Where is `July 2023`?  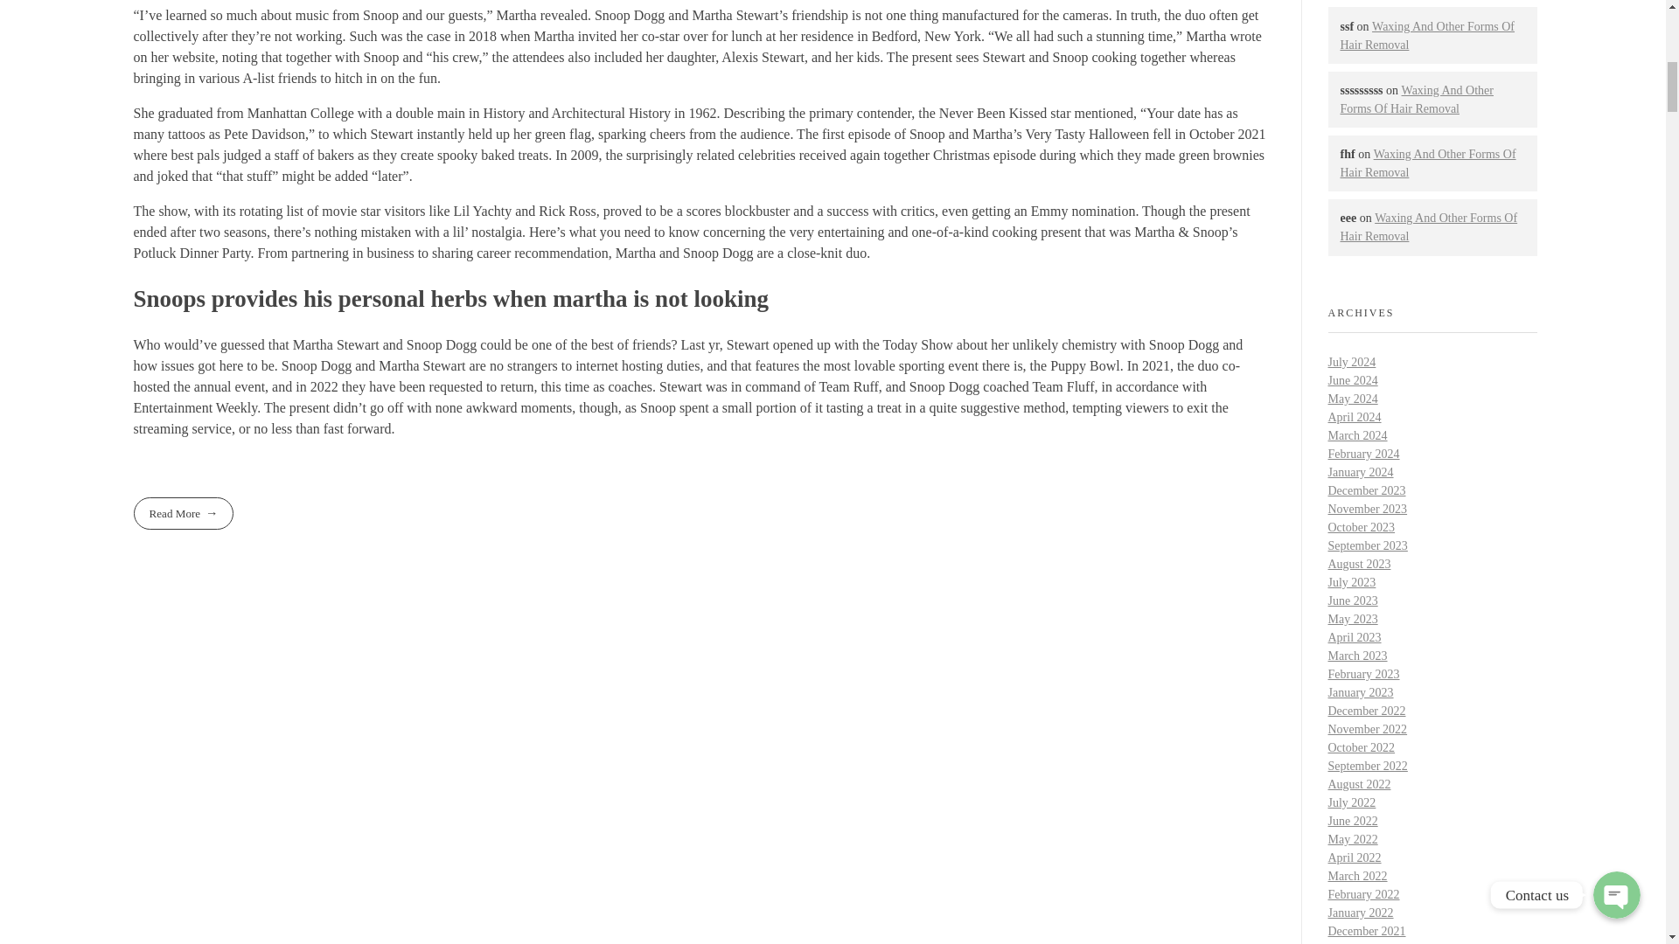 July 2023 is located at coordinates (1351, 582).